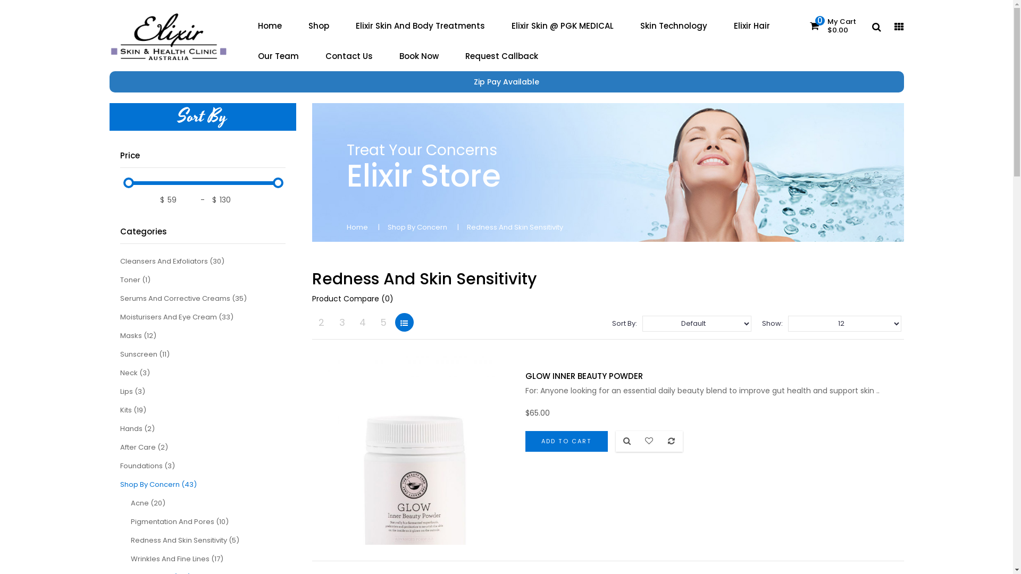 The image size is (1021, 574). I want to click on Shop, so click(318, 26).